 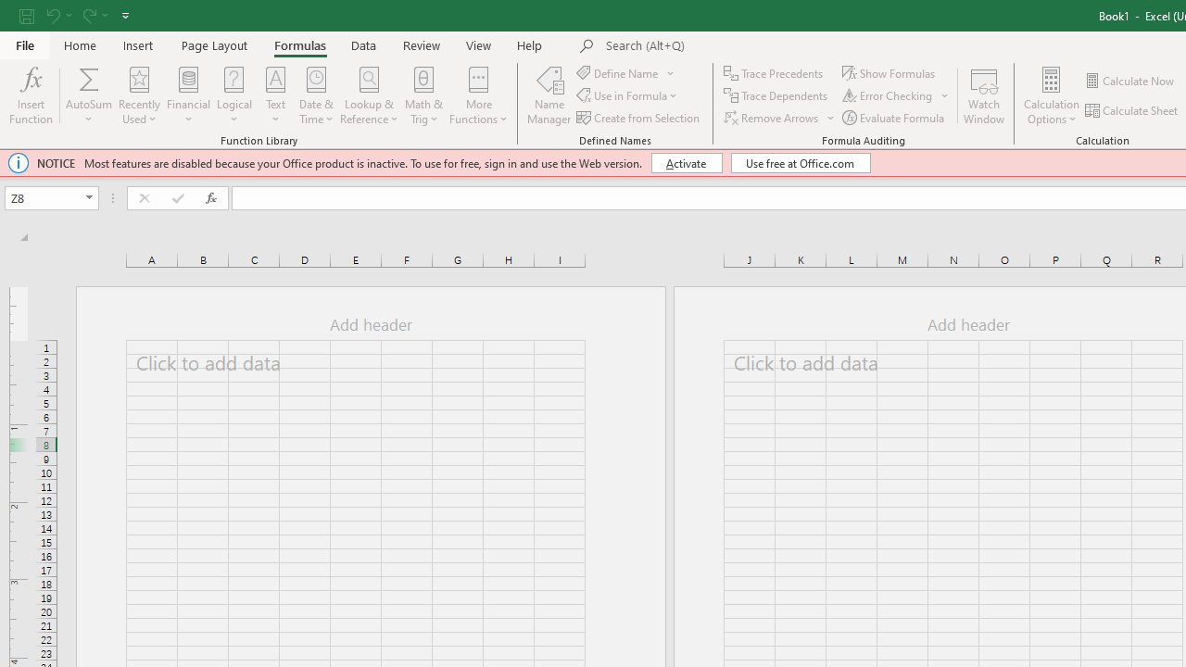 What do you see at coordinates (889, 96) in the screenshot?
I see `Error Checking...` at bounding box center [889, 96].